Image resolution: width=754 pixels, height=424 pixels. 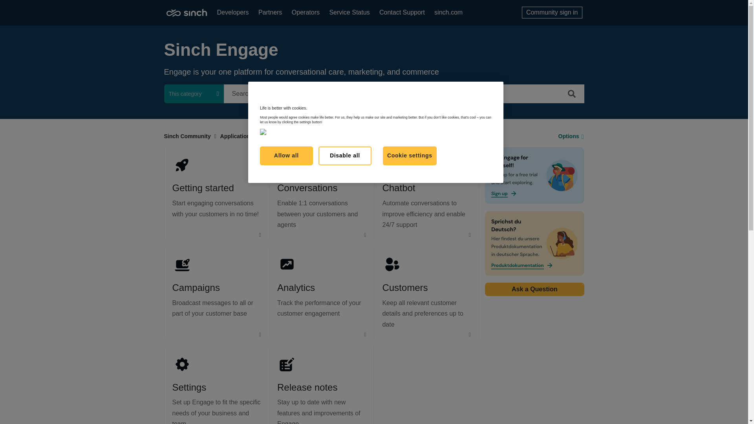 What do you see at coordinates (188, 136) in the screenshot?
I see `Sinch Community` at bounding box center [188, 136].